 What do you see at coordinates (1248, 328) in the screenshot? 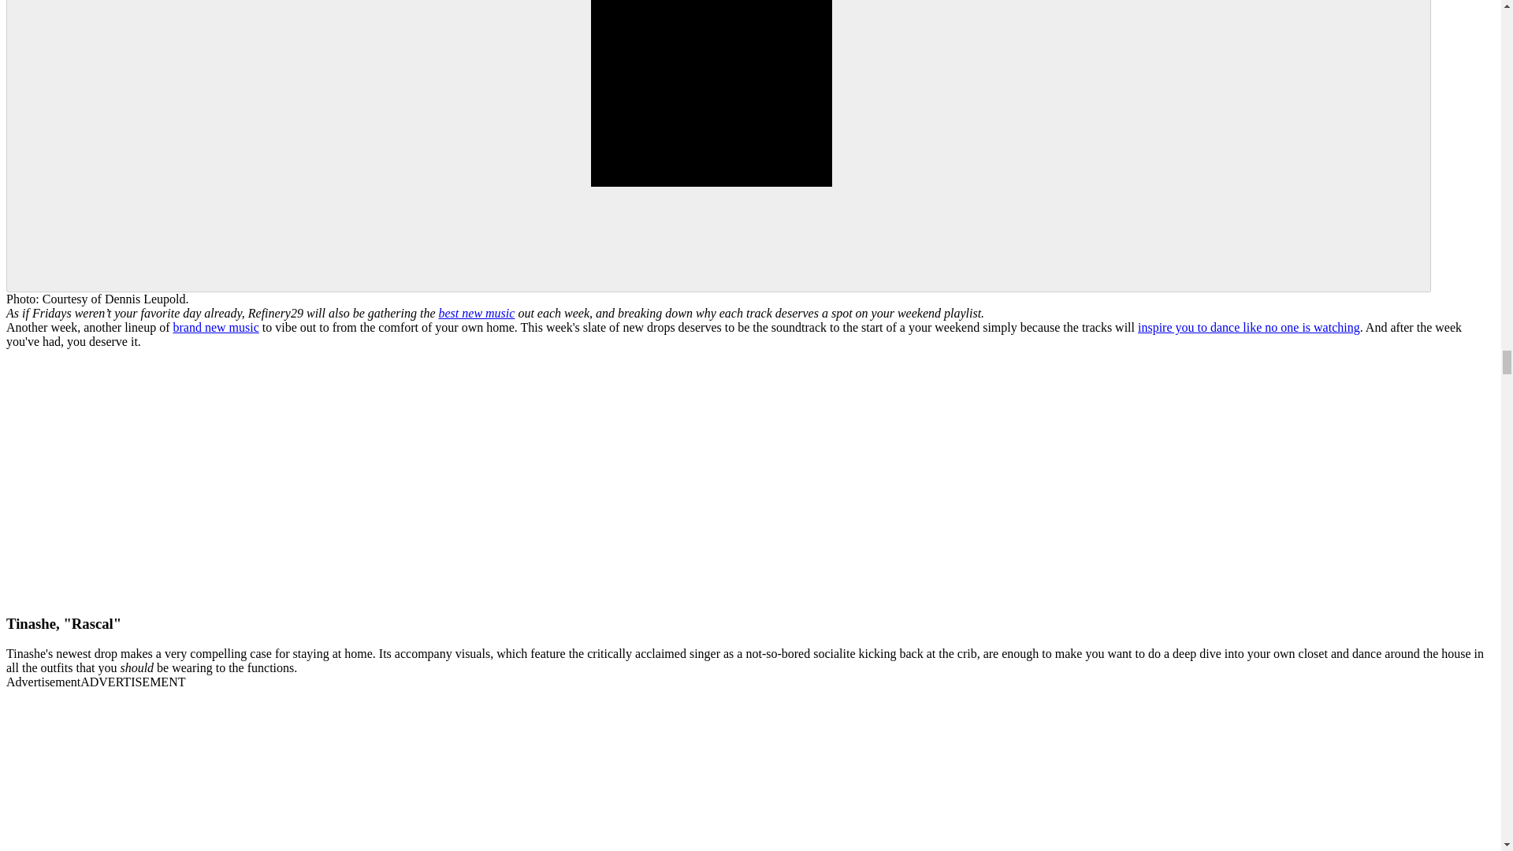
I see `inspire you to dance like no one is watching` at bounding box center [1248, 328].